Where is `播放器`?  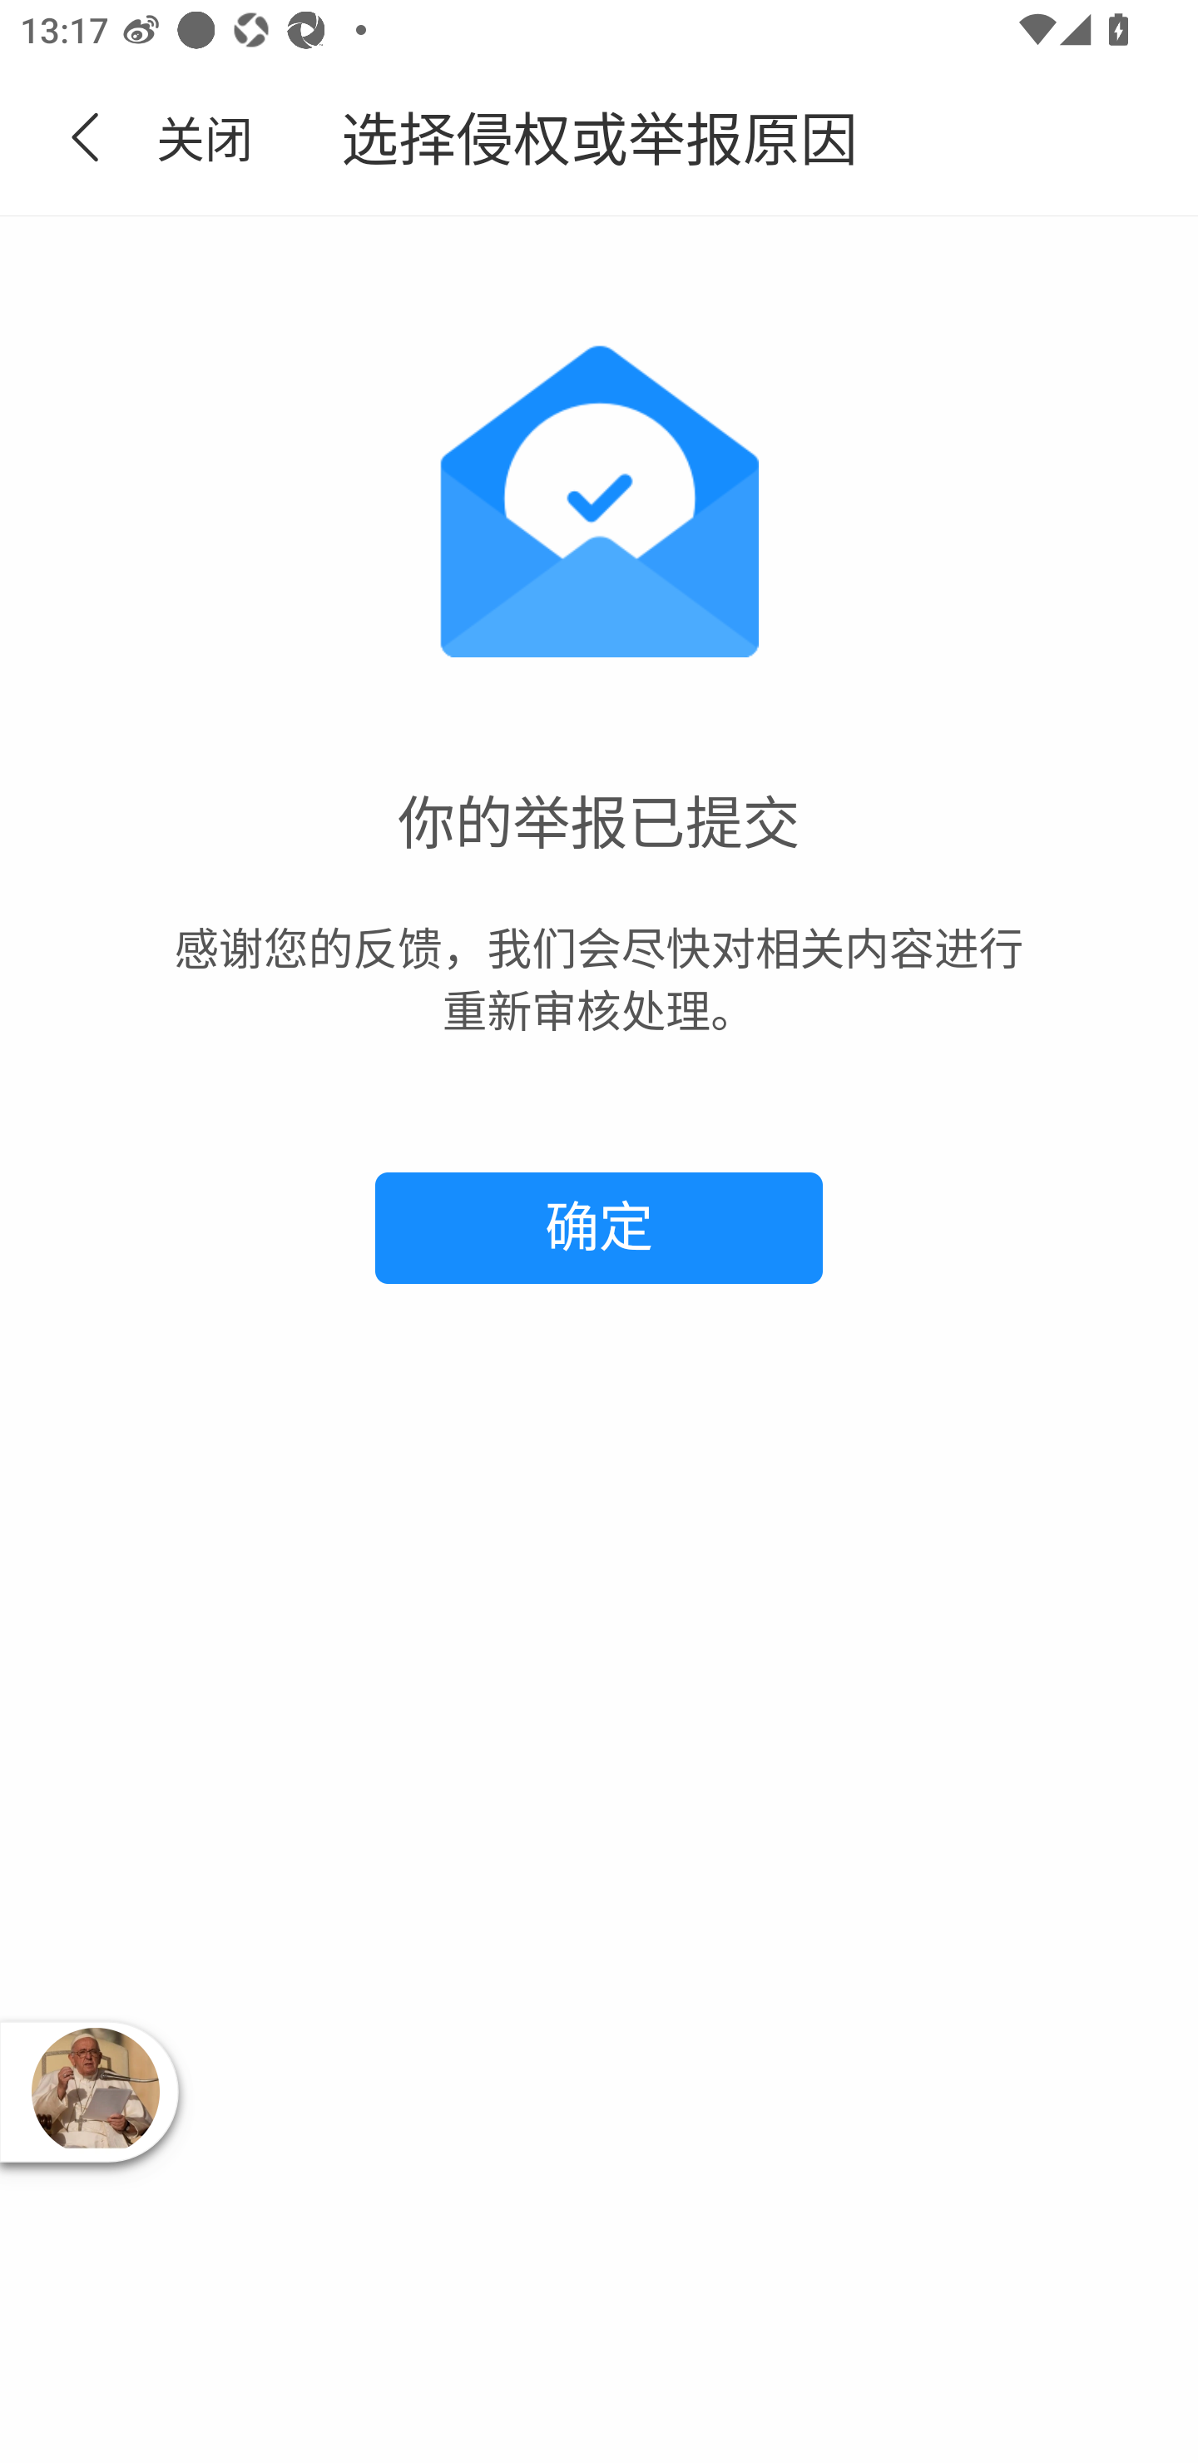 播放器 is located at coordinates (95, 2091).